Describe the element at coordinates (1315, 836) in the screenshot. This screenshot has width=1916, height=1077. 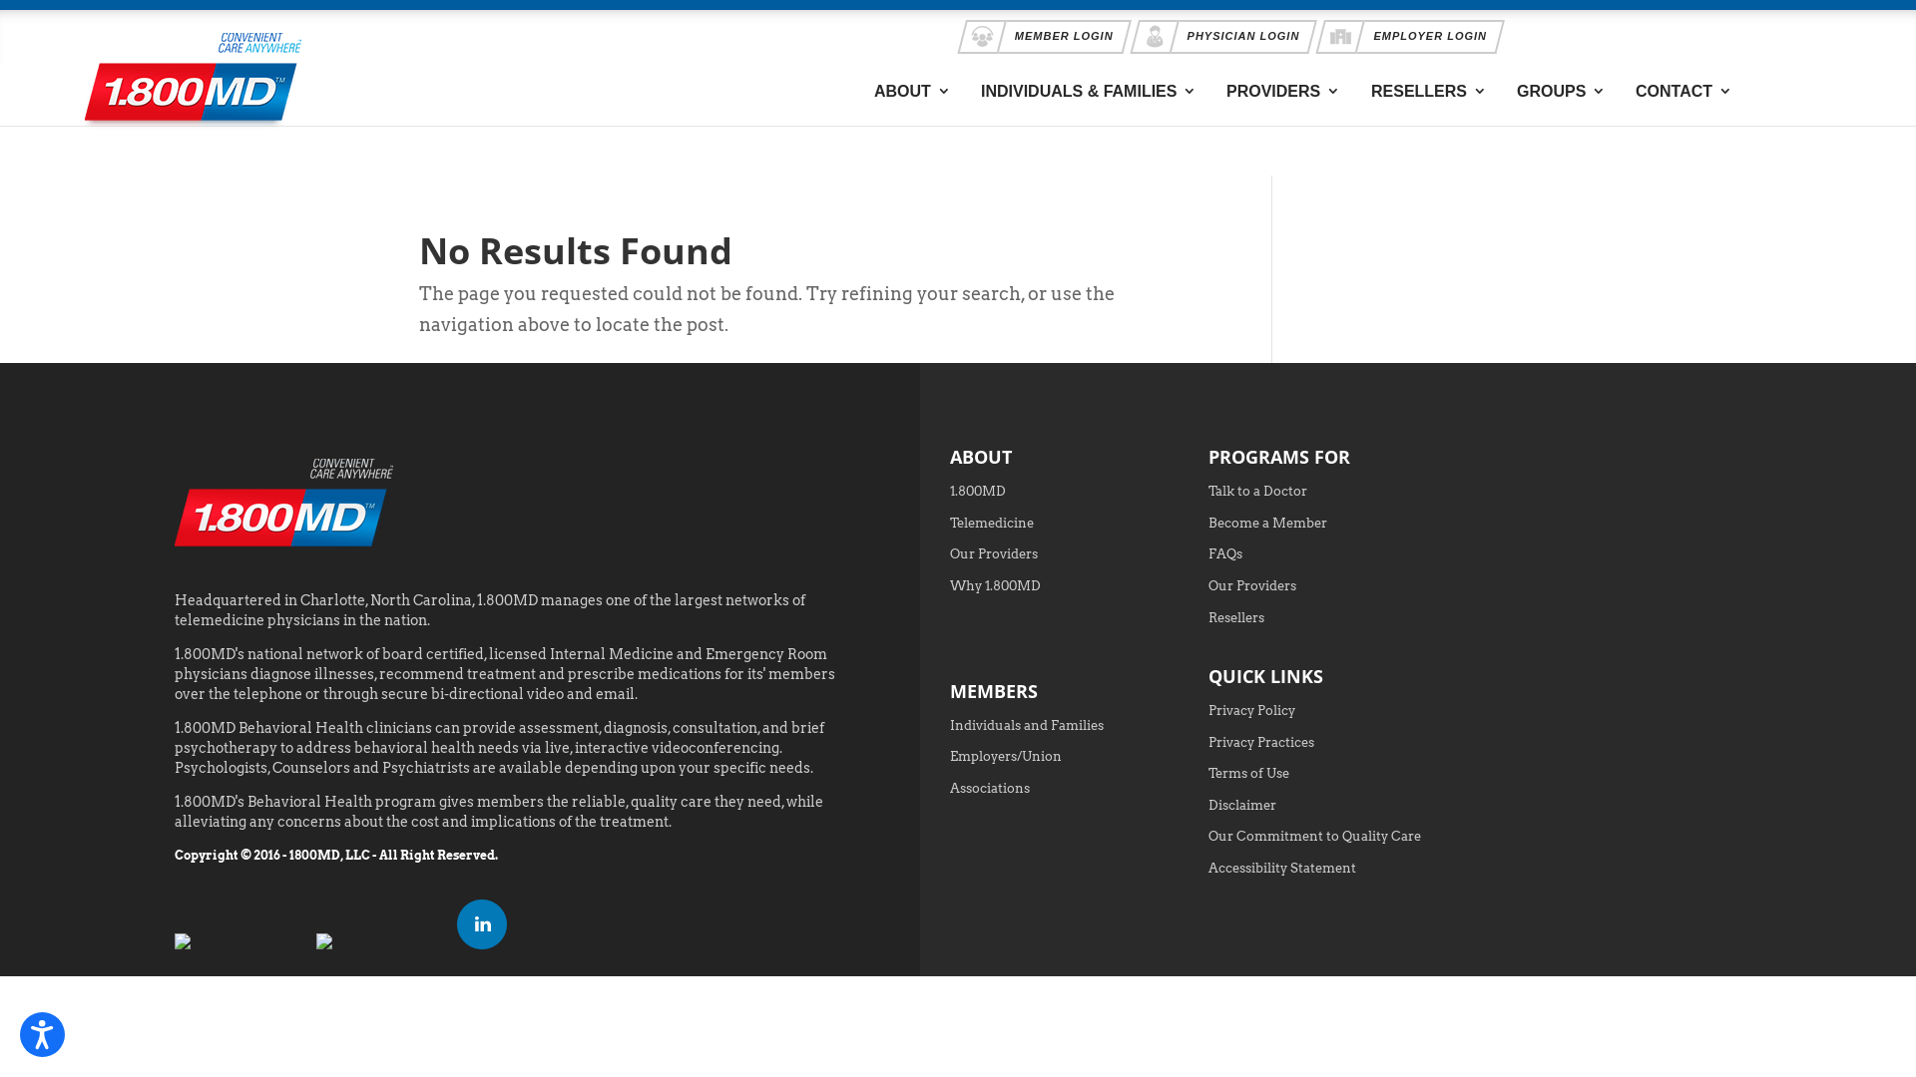
I see `Our Commitment to Quality Care` at that location.